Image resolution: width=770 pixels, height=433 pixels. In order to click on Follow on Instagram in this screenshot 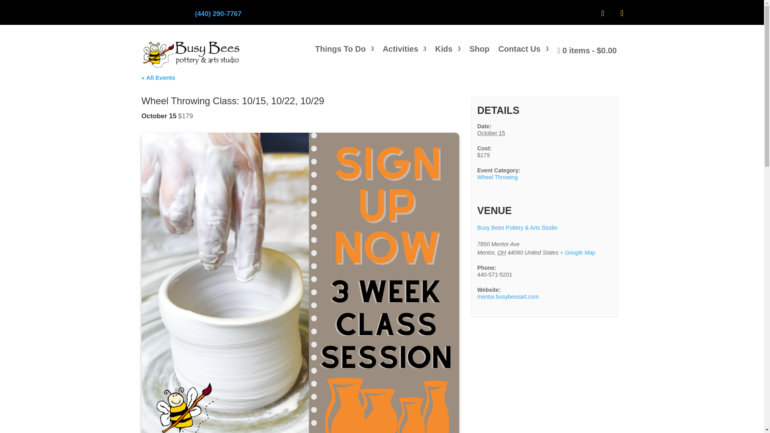, I will do `click(622, 13)`.